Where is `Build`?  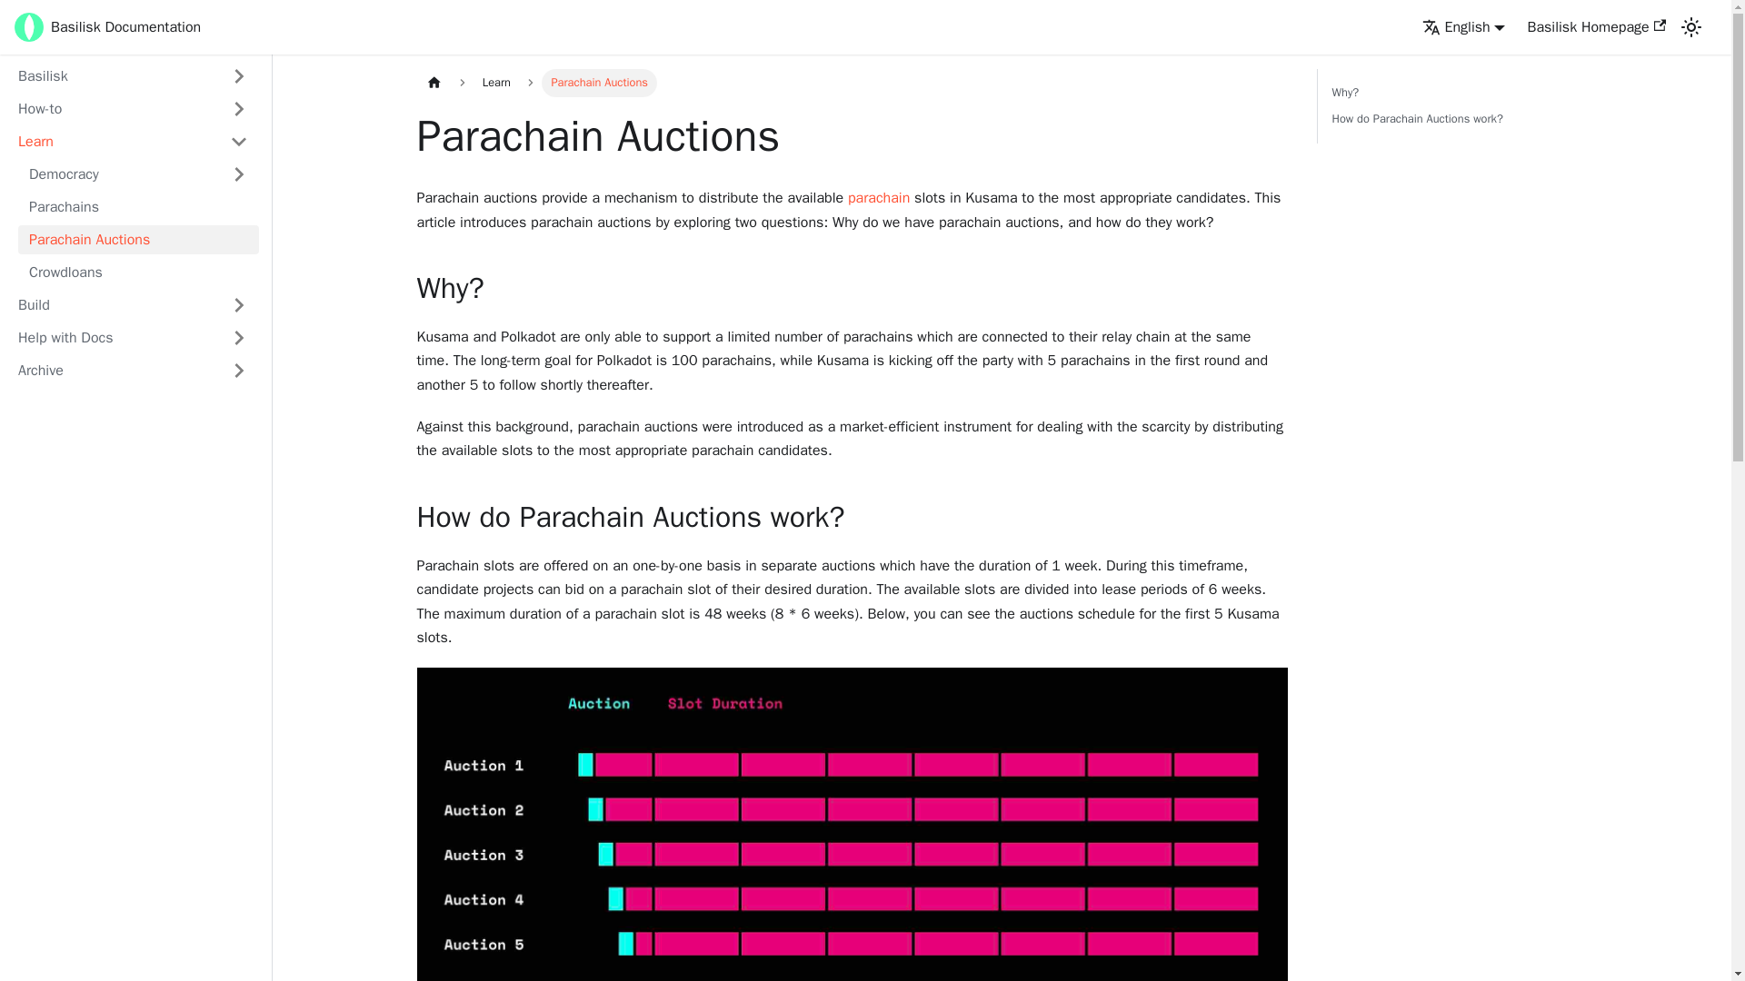
Build is located at coordinates (133, 305).